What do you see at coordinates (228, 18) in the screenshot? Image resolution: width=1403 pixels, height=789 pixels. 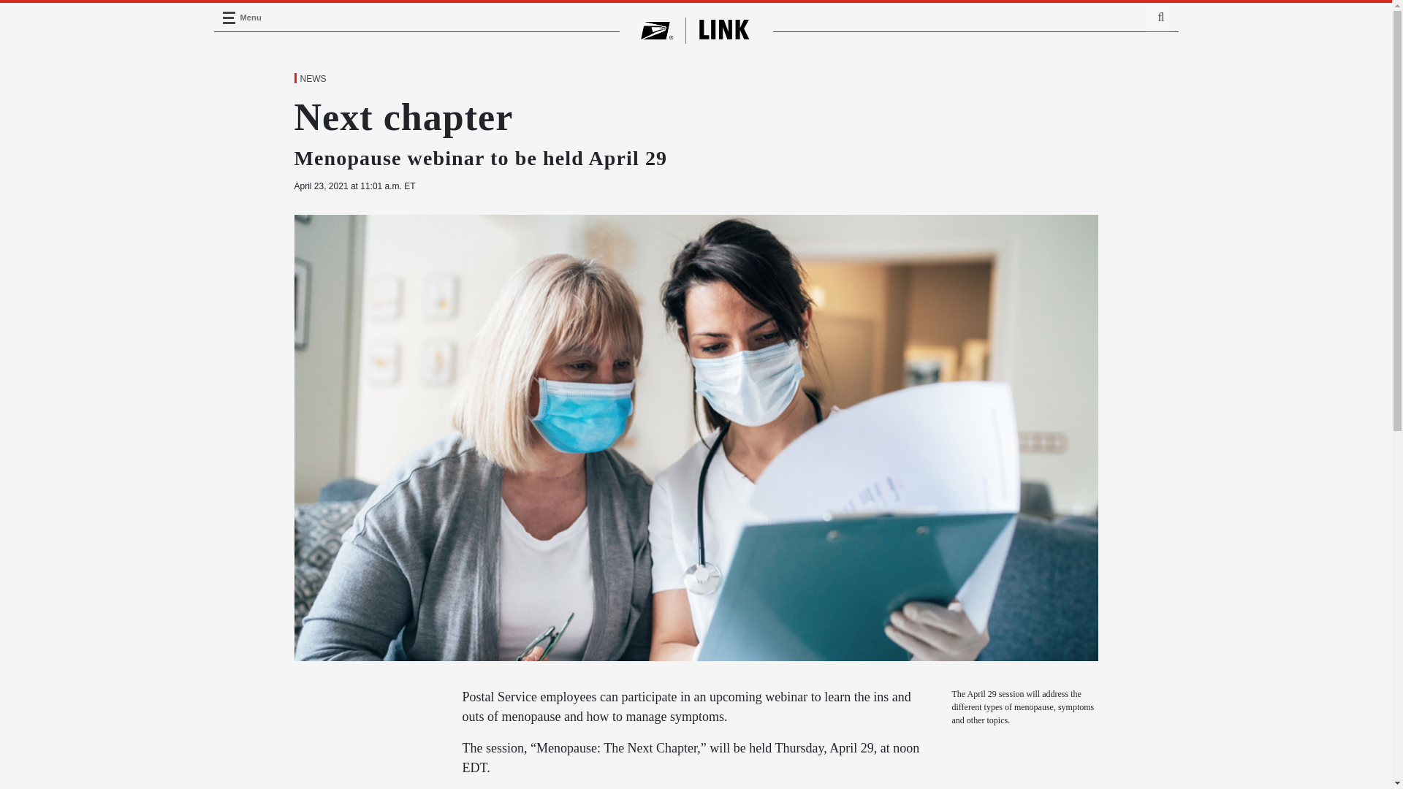 I see `Menu` at bounding box center [228, 18].